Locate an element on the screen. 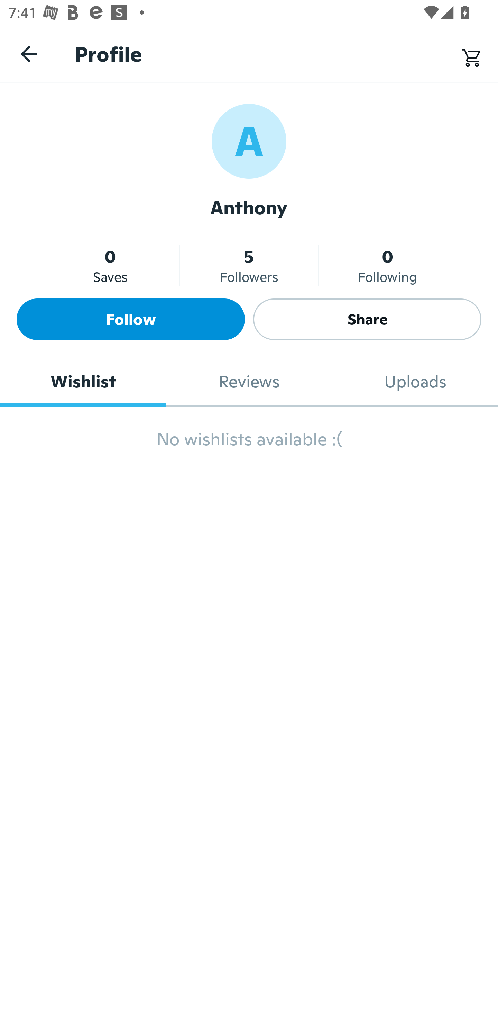  Uploads is located at coordinates (415, 382).